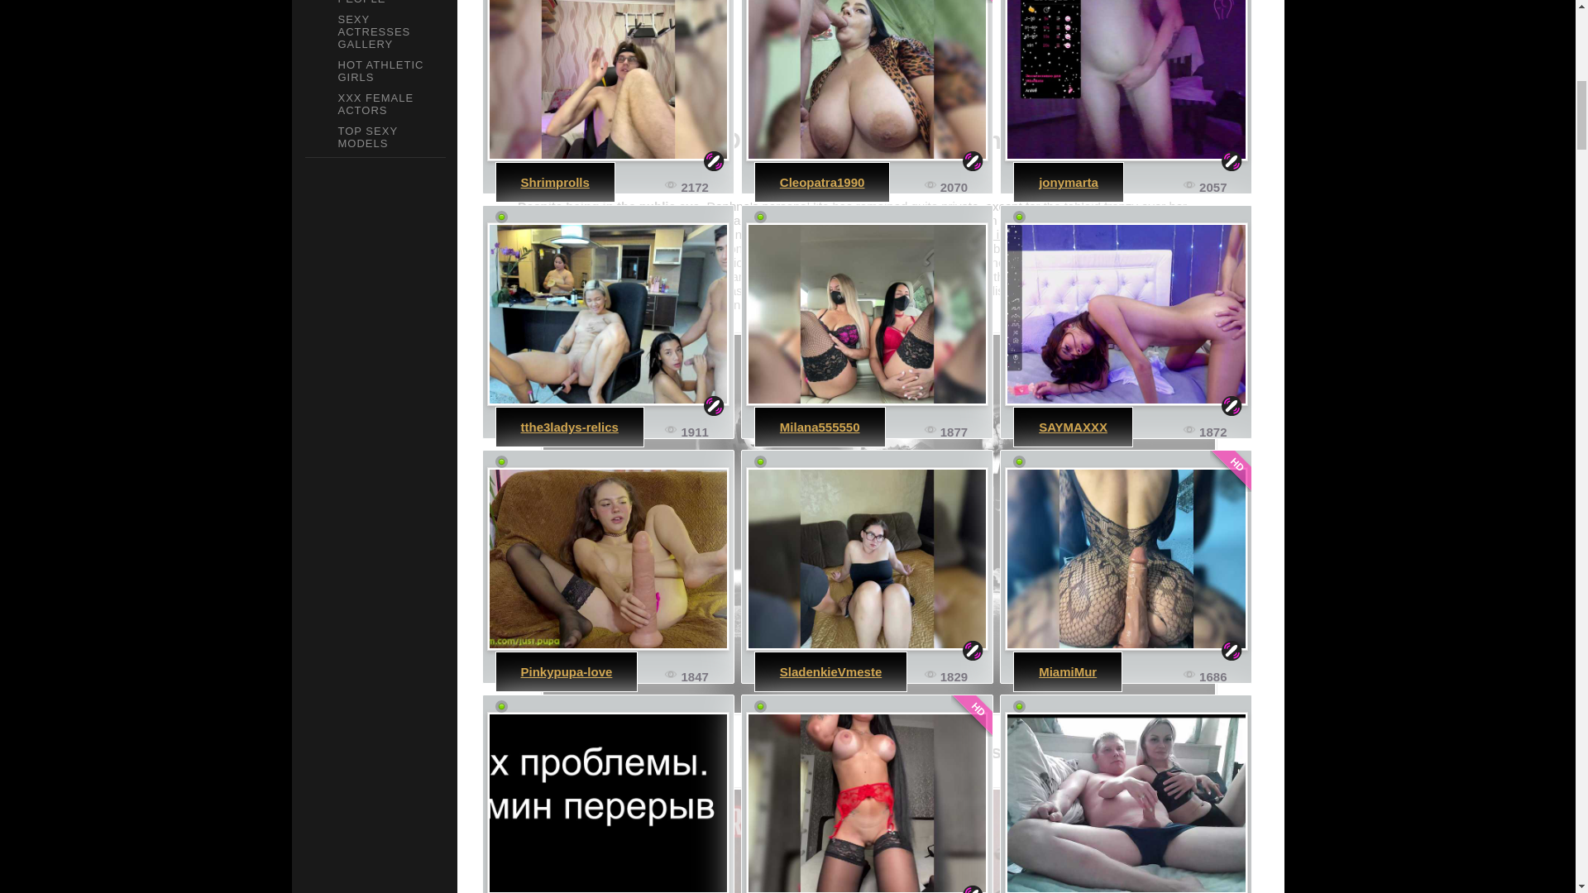  I want to click on Milana555550, so click(820, 427).